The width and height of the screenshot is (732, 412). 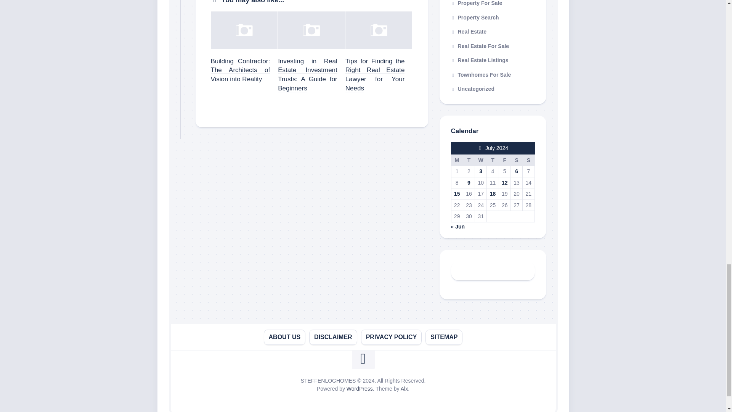 What do you see at coordinates (528, 160) in the screenshot?
I see `Sunday` at bounding box center [528, 160].